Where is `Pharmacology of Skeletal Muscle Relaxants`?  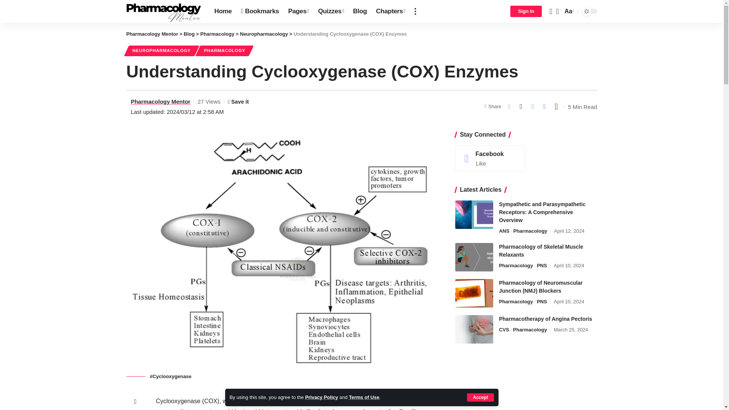
Pharmacology of Skeletal Muscle Relaxants is located at coordinates (474, 257).